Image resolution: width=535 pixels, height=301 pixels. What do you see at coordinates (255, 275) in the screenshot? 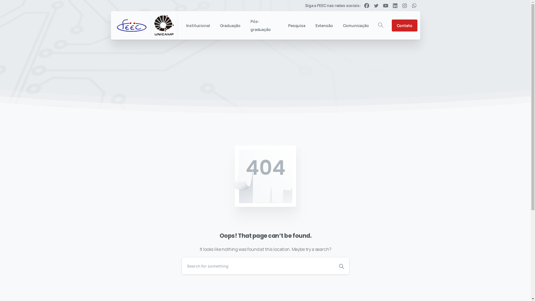
I see `Alumni` at bounding box center [255, 275].